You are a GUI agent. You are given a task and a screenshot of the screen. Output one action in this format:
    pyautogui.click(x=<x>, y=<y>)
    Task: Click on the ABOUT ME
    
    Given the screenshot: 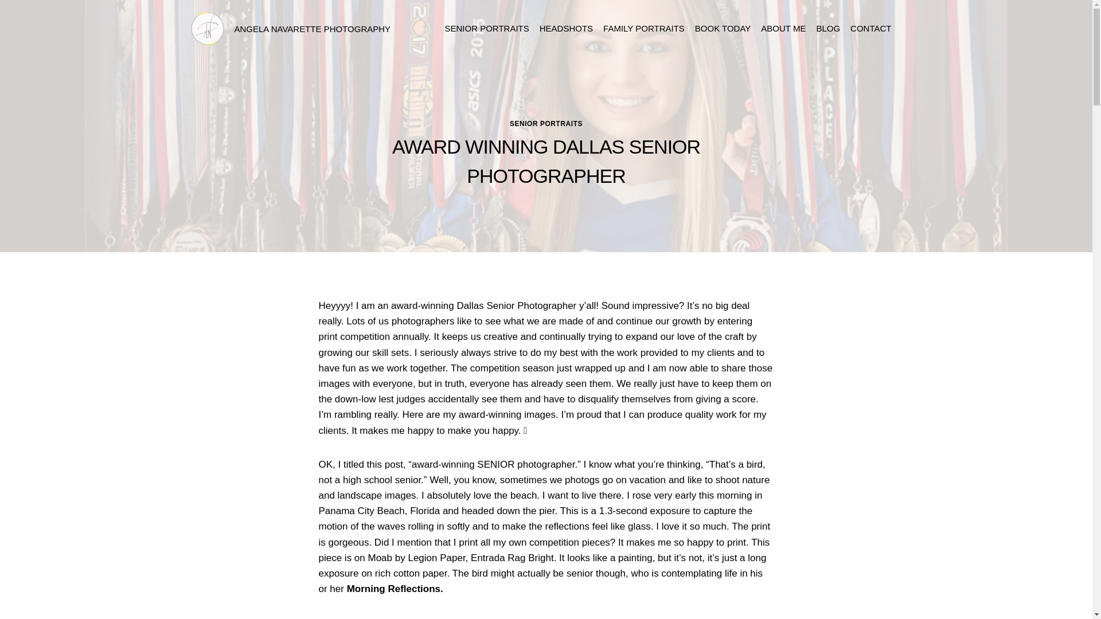 What is the action you would take?
    pyautogui.click(x=783, y=29)
    